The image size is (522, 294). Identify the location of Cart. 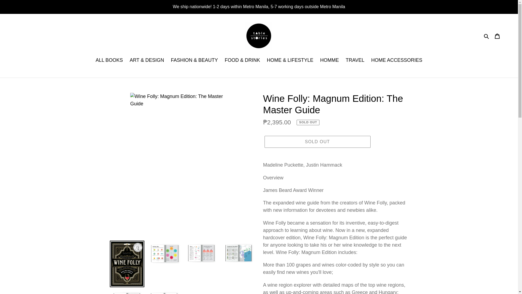
(497, 36).